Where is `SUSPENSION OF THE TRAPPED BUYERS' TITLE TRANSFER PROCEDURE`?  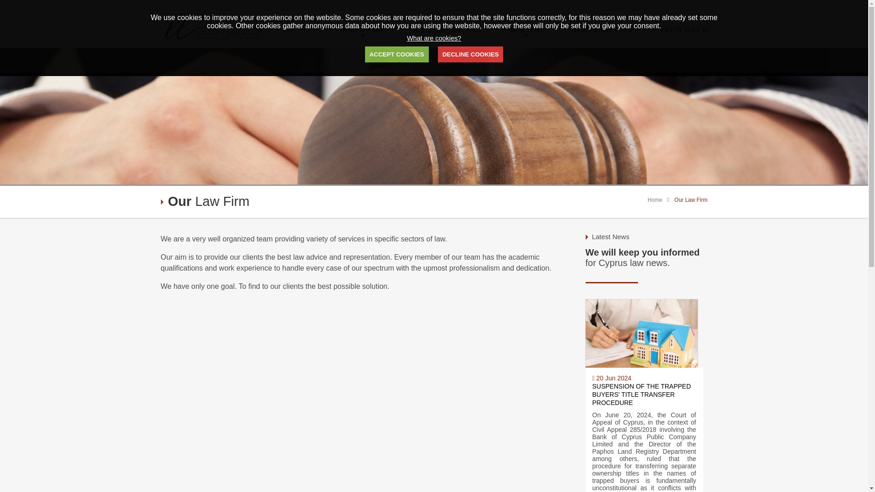 SUSPENSION OF THE TRAPPED BUYERS' TITLE TRANSFER PROCEDURE is located at coordinates (642, 395).